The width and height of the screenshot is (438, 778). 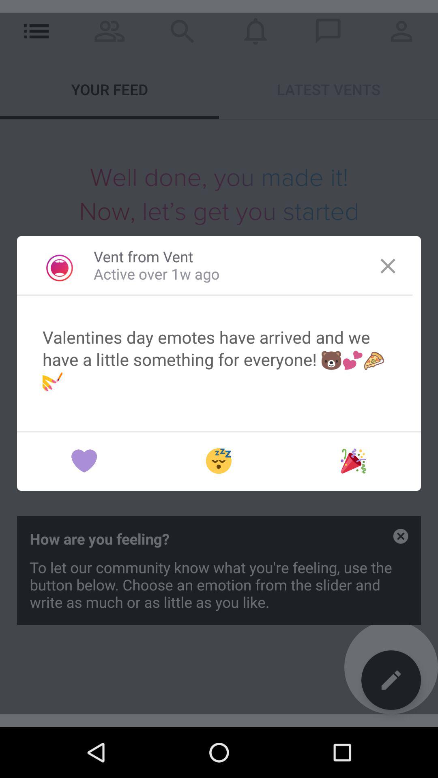 What do you see at coordinates (219, 359) in the screenshot?
I see `swipe to valentines day emotes item` at bounding box center [219, 359].